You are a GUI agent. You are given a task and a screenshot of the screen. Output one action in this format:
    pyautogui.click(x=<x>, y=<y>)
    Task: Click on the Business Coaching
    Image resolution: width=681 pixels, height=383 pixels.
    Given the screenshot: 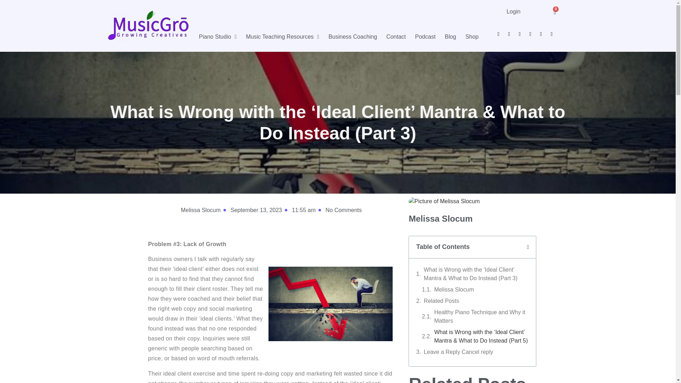 What is the action you would take?
    pyautogui.click(x=353, y=37)
    